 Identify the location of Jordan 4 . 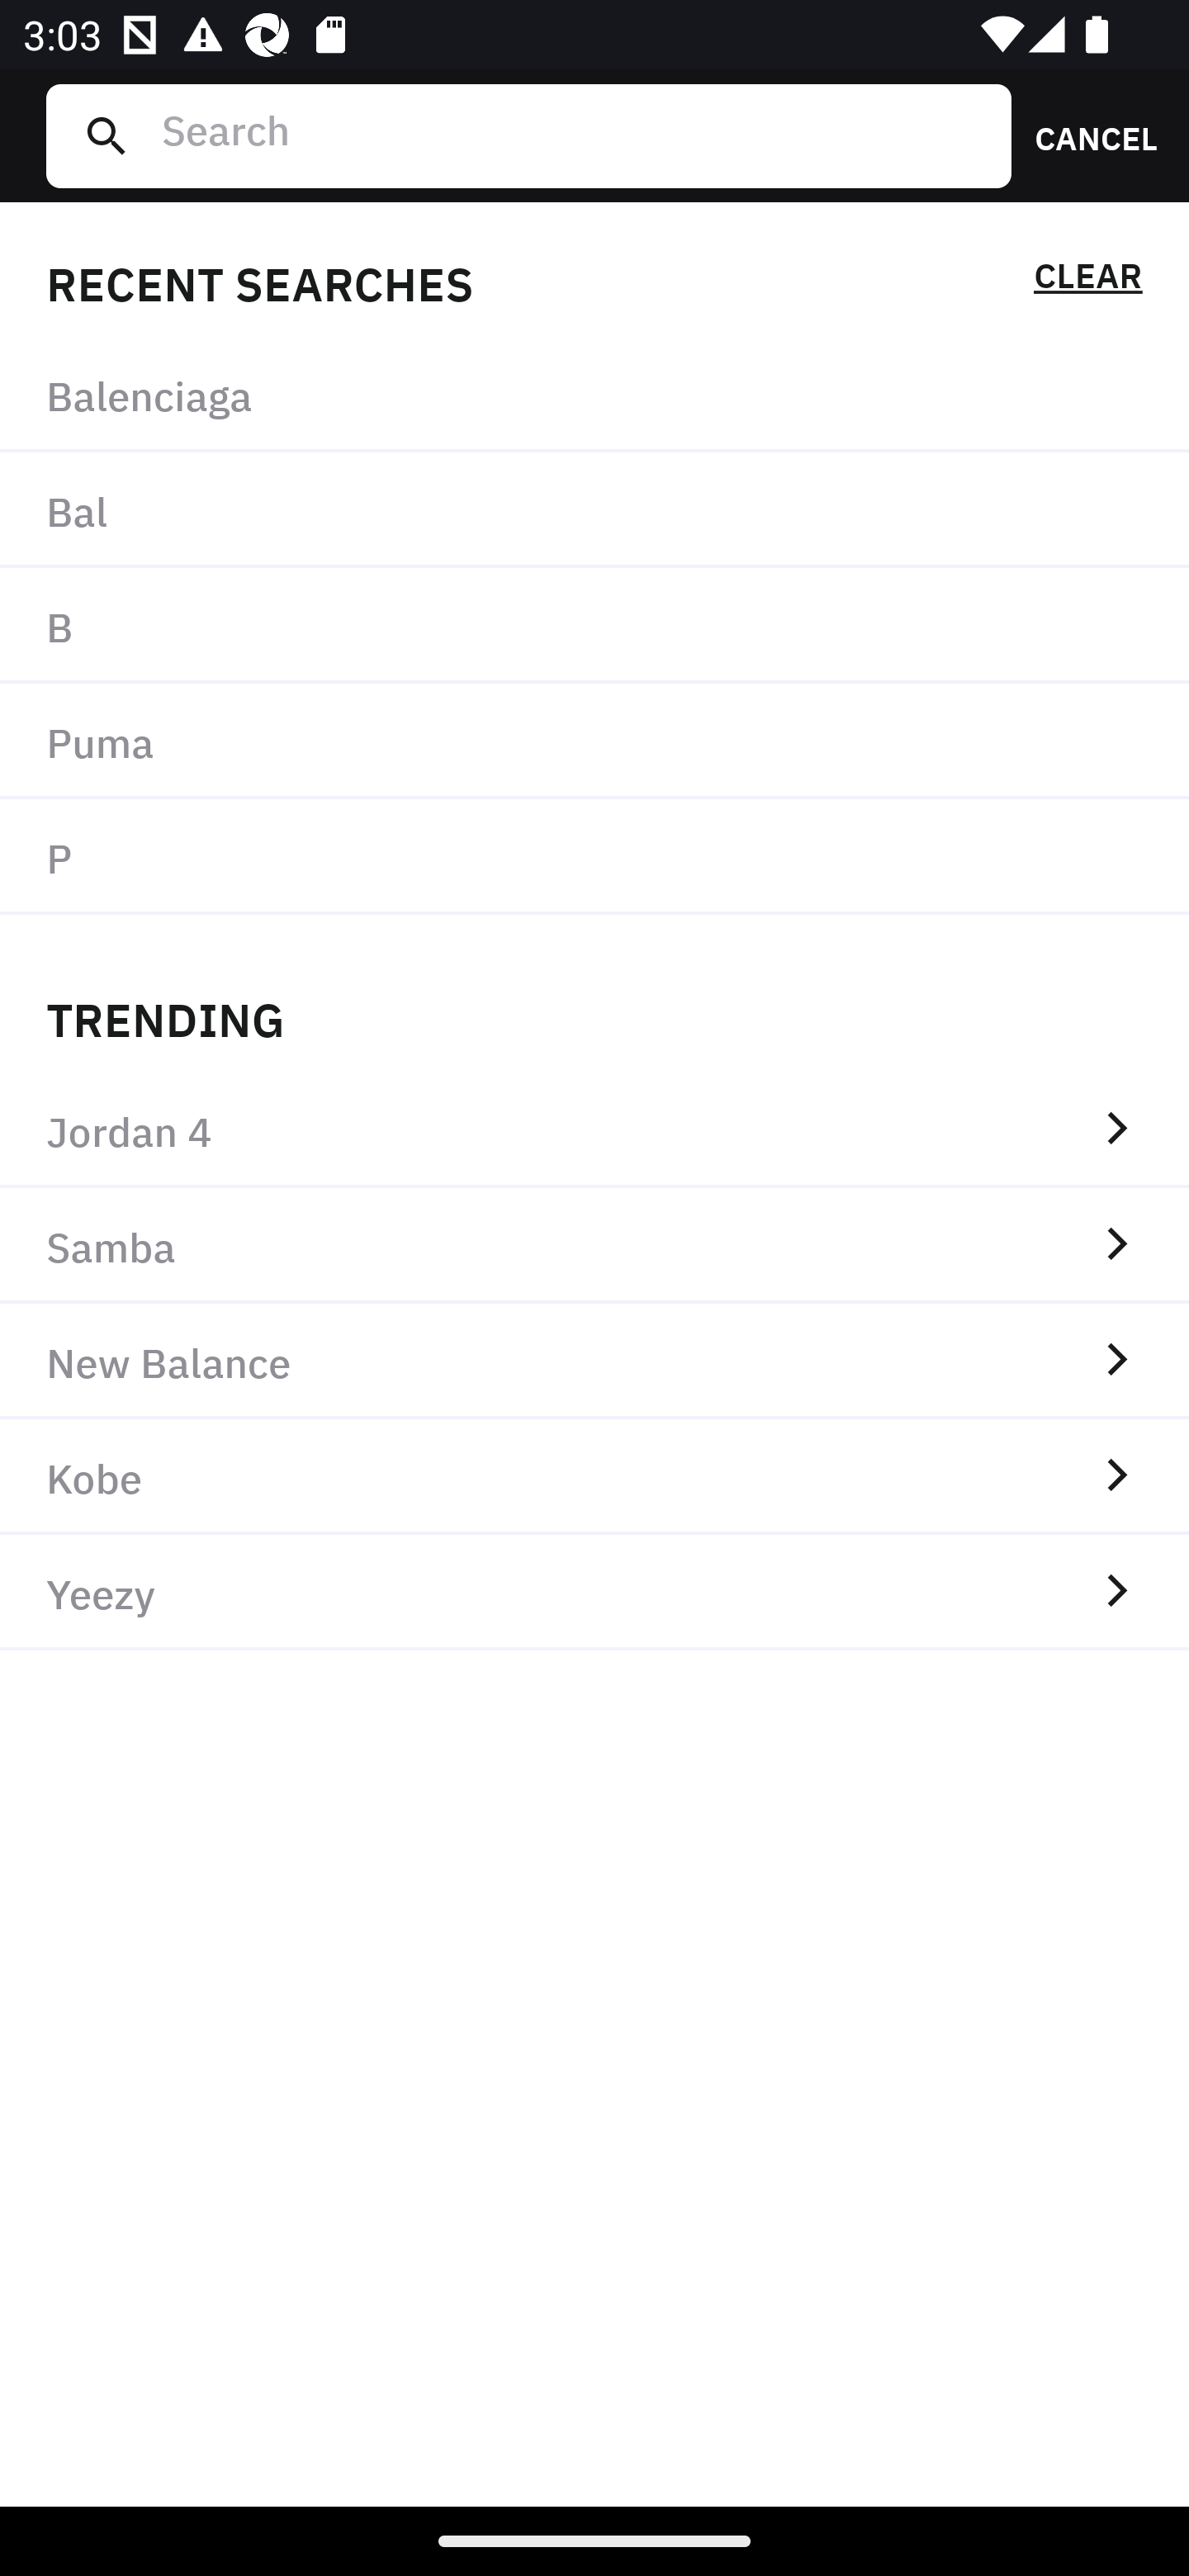
(594, 1129).